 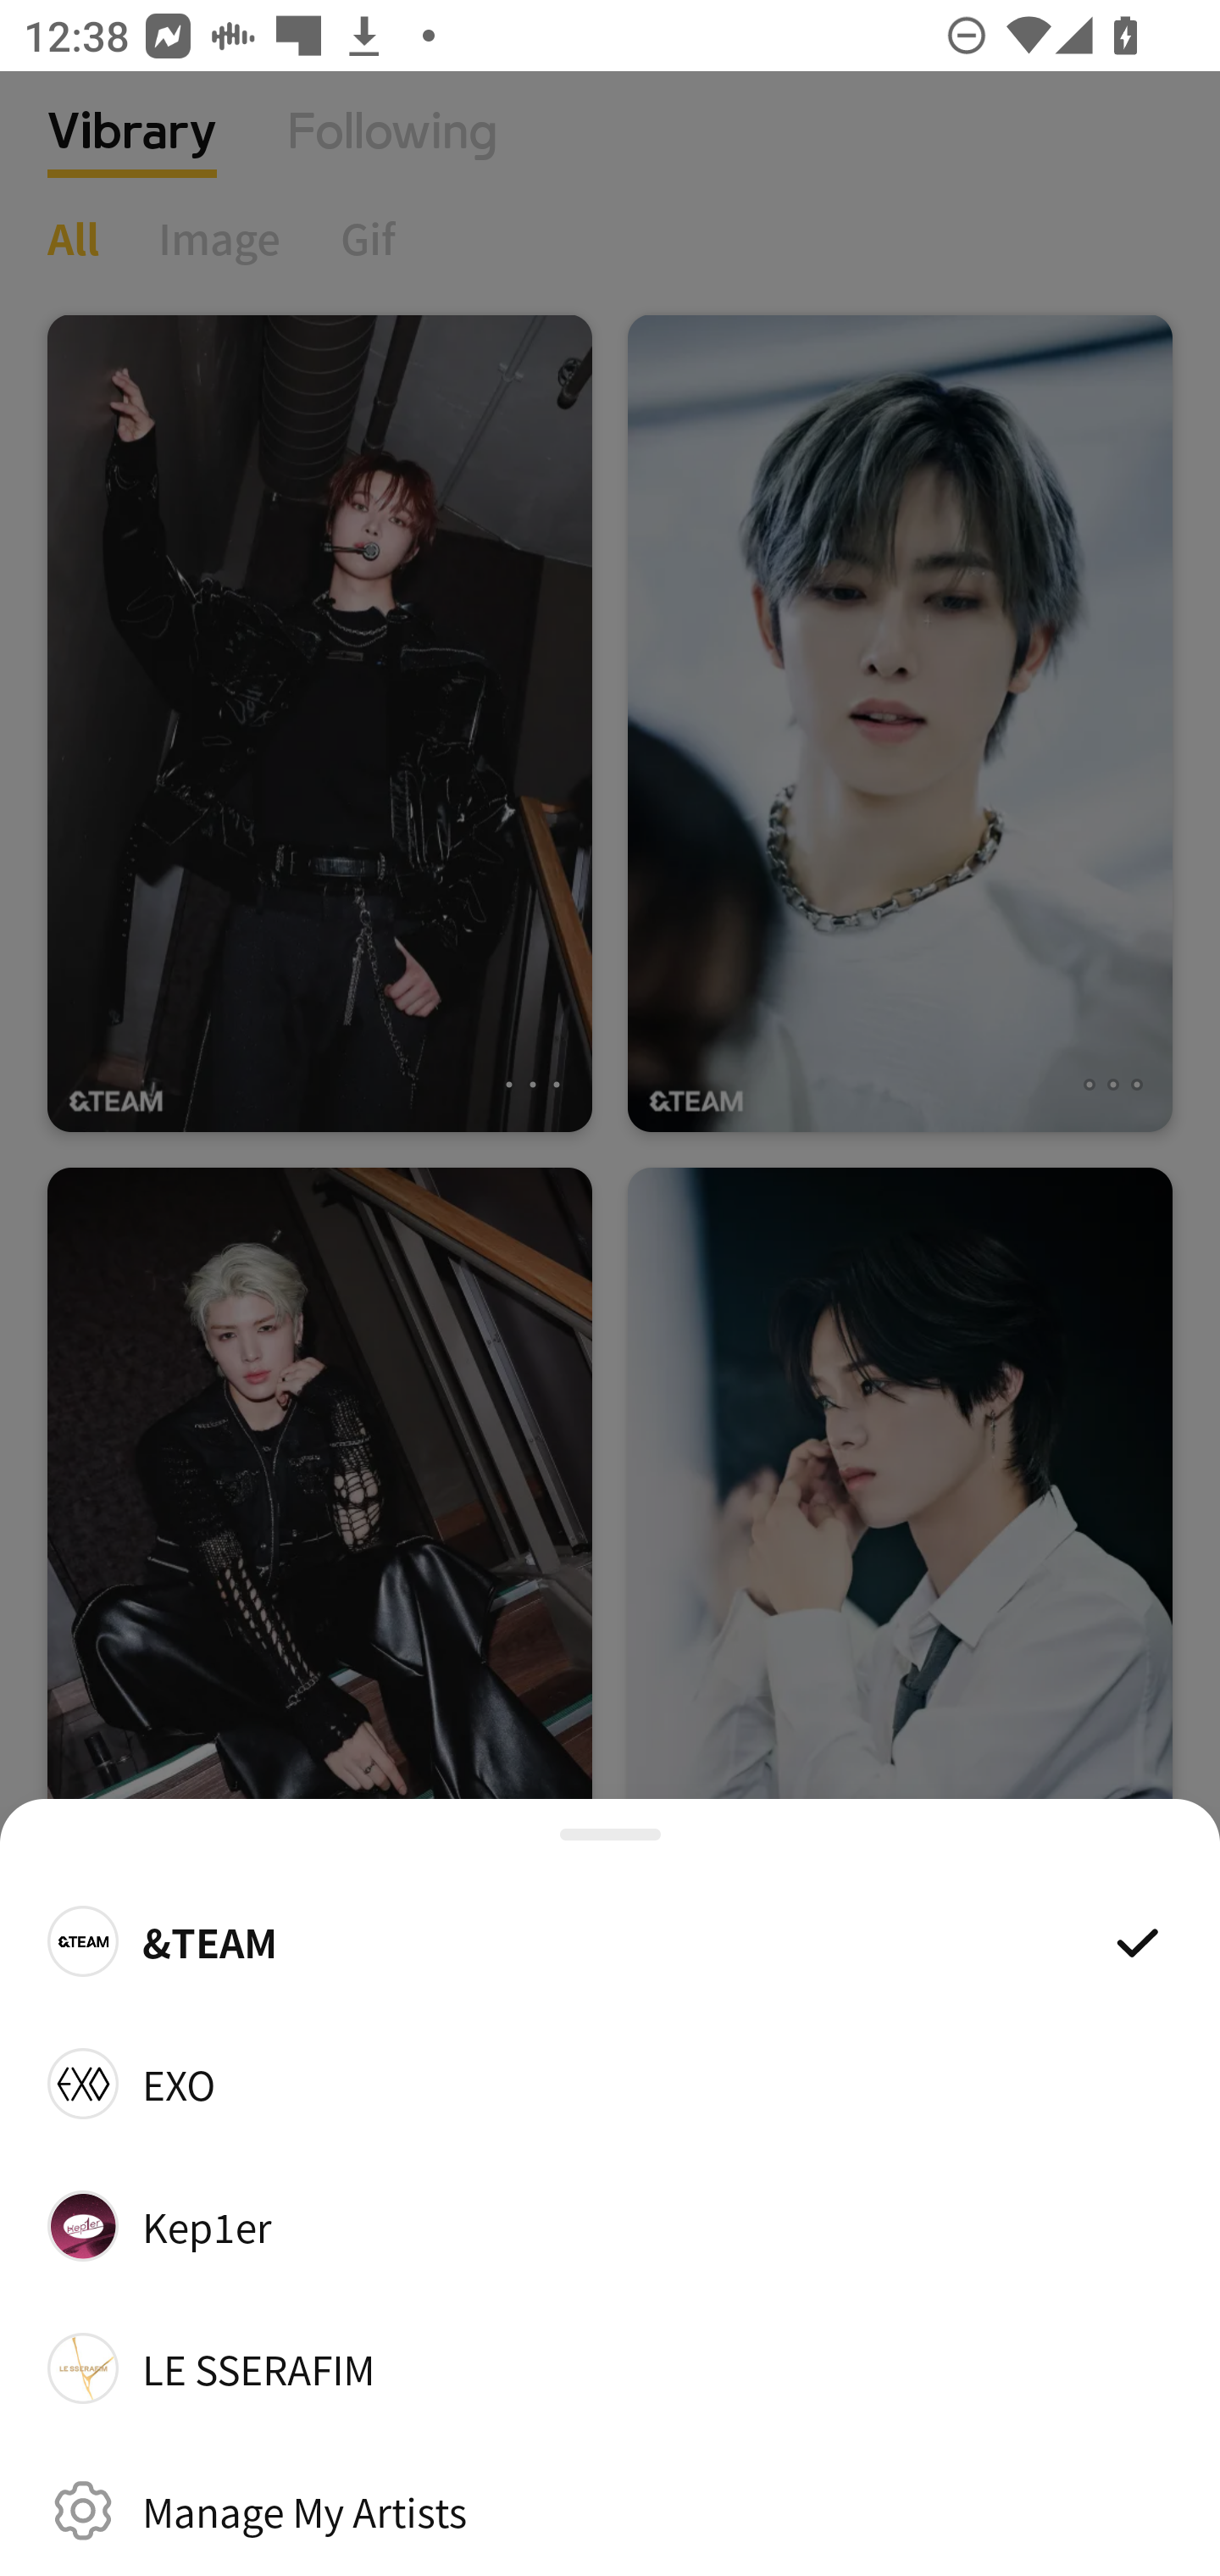 What do you see at coordinates (610, 2368) in the screenshot?
I see `LE SSERAFIM` at bounding box center [610, 2368].